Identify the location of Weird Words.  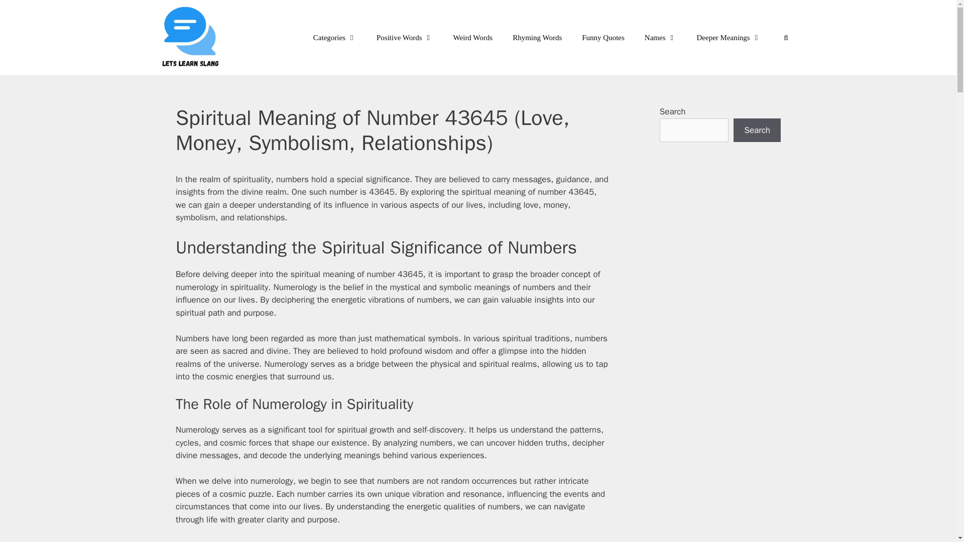
(473, 37).